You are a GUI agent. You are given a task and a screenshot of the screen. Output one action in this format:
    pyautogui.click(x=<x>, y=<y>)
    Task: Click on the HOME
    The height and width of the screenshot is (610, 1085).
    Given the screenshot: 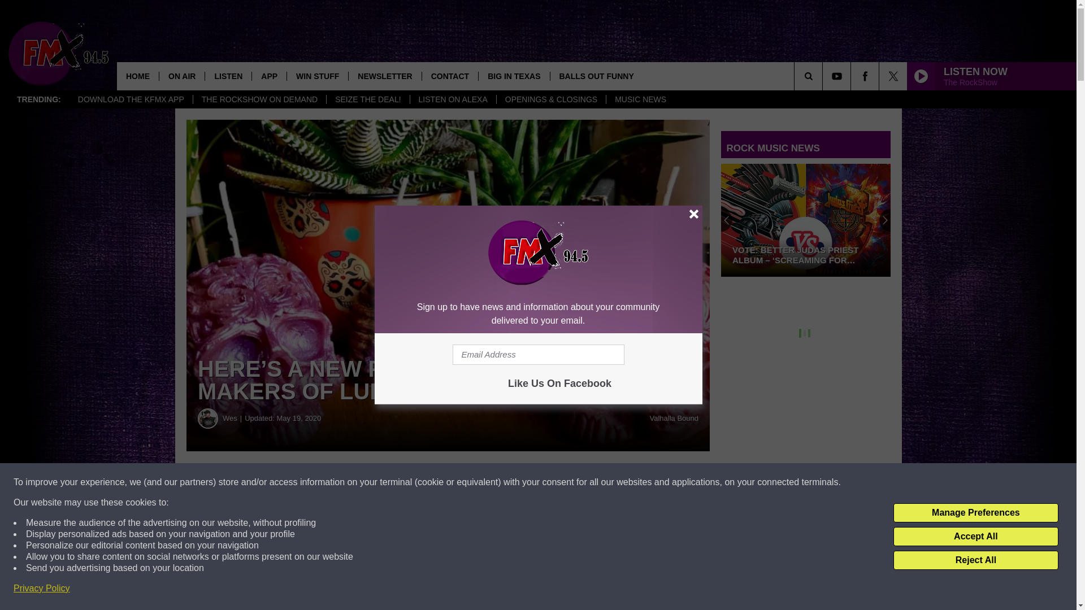 What is the action you would take?
    pyautogui.click(x=138, y=76)
    